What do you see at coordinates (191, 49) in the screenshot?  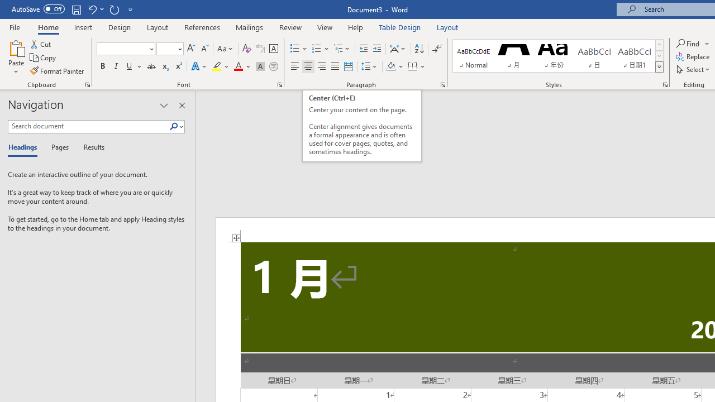 I see `Grow Font` at bounding box center [191, 49].